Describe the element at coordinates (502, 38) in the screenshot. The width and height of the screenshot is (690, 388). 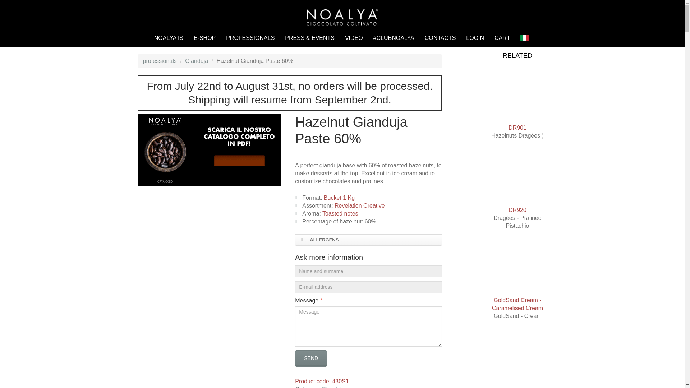
I see `CART` at that location.